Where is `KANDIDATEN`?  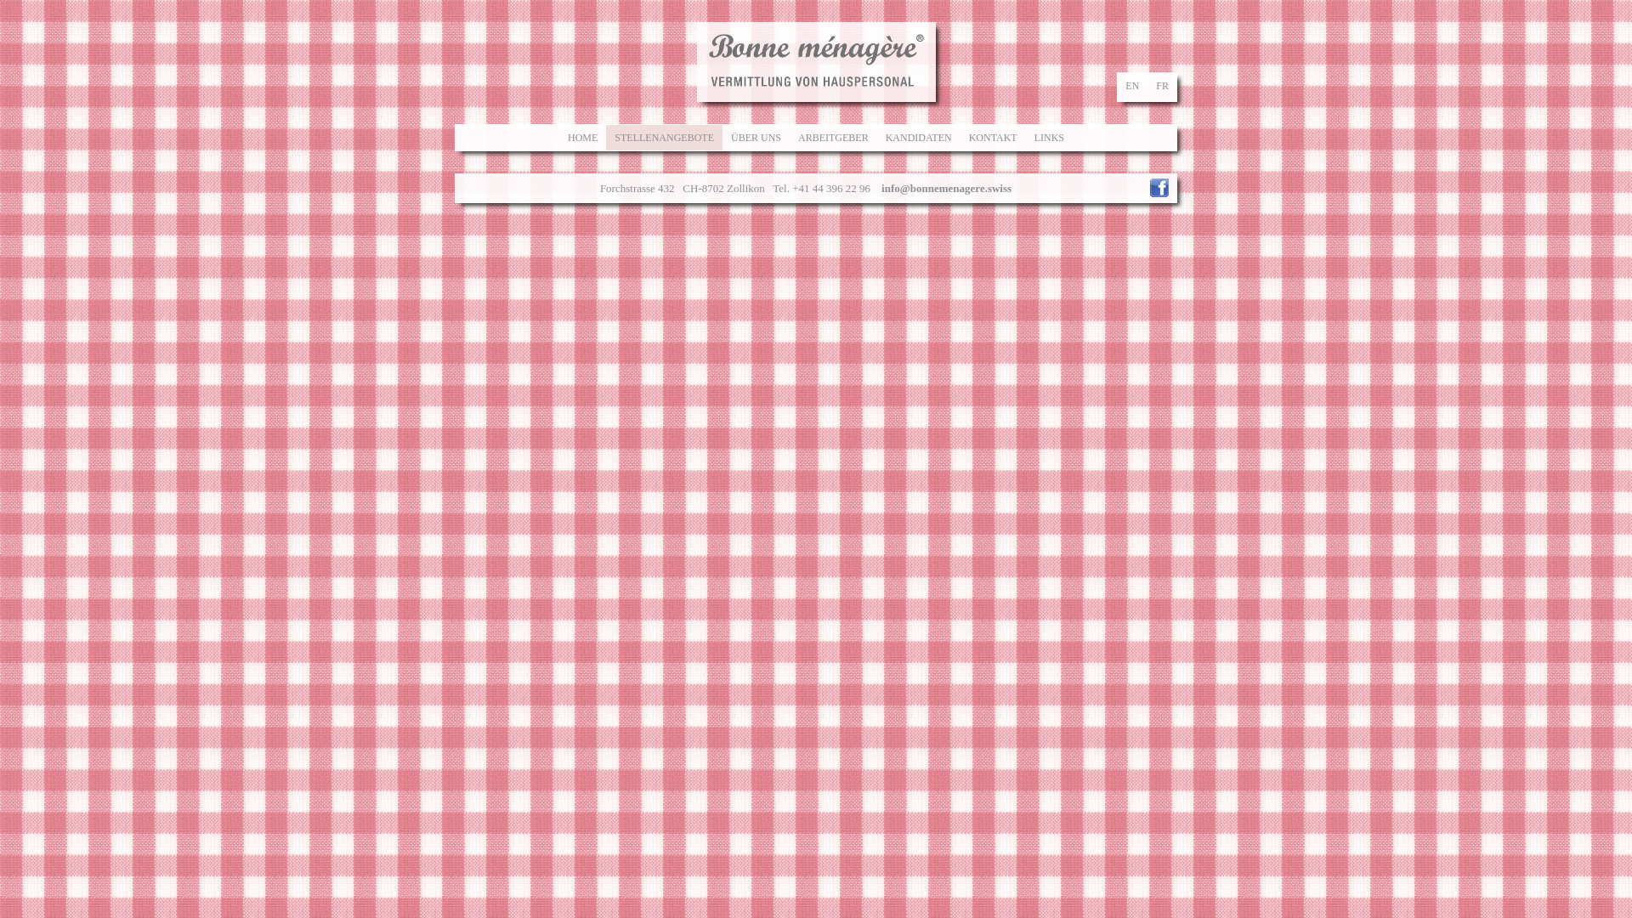 KANDIDATEN is located at coordinates (919, 138).